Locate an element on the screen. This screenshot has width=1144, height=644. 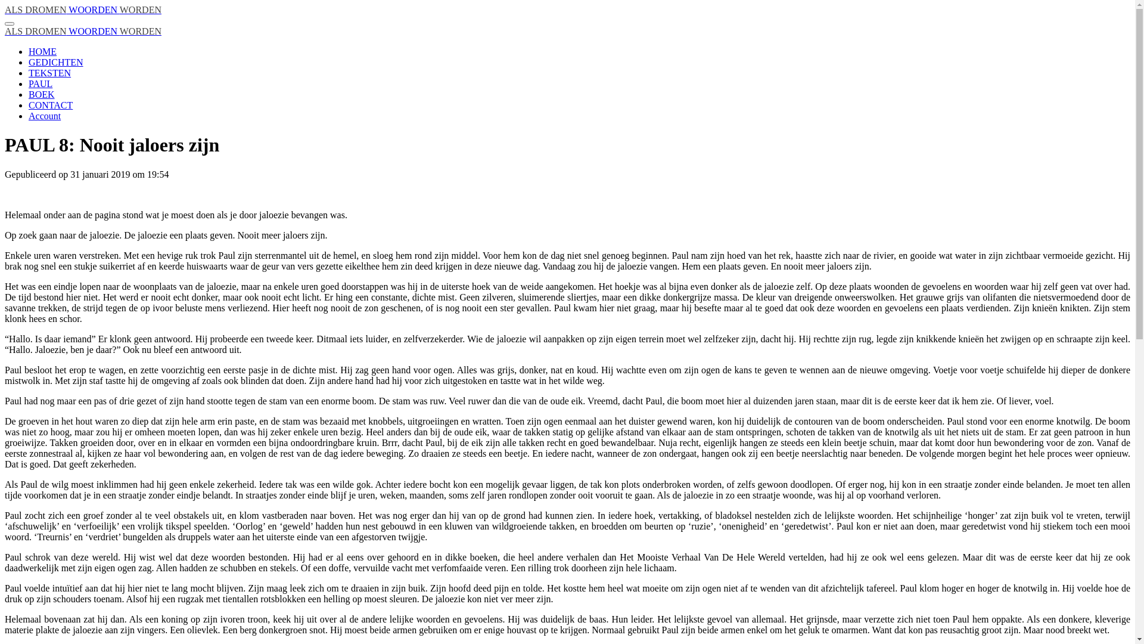
ALS DROMEN WOORDEN WORDEN is located at coordinates (83, 10).